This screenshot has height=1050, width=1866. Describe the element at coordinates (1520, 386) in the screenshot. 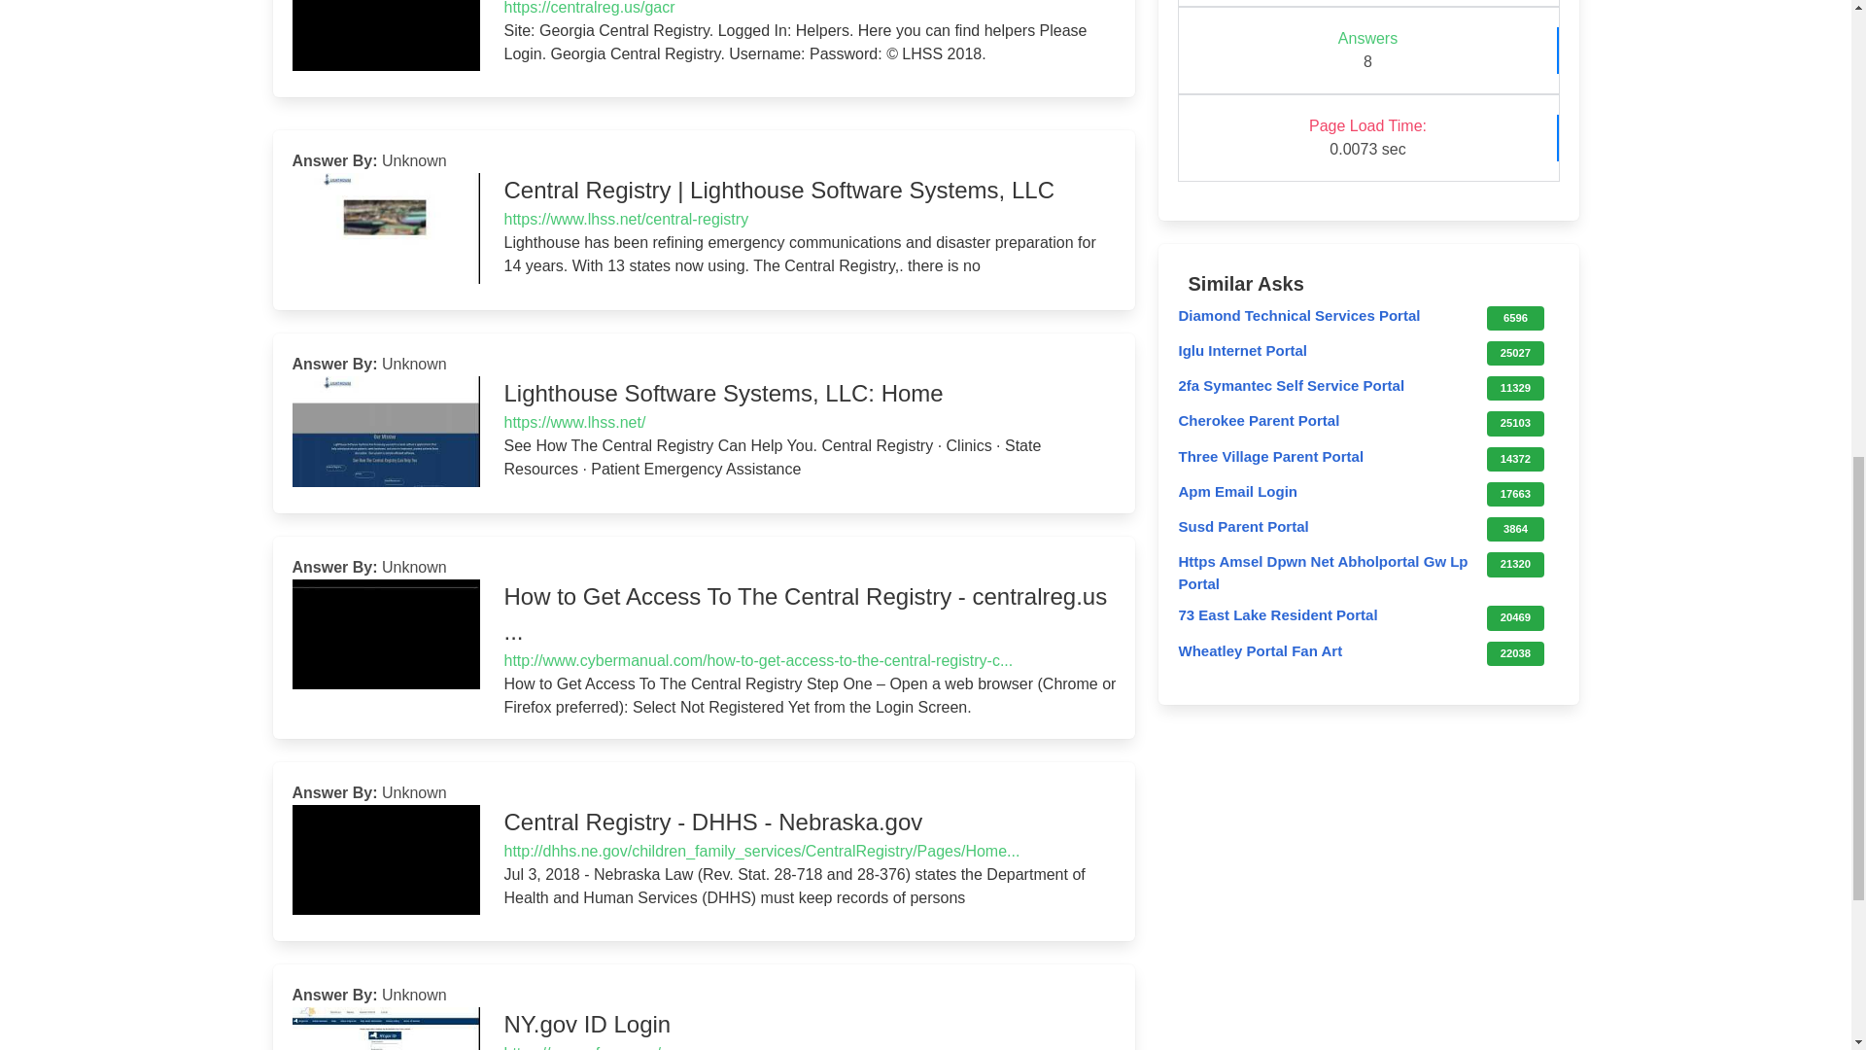

I see `Central Registry - DHHS - Nebraska.gov  ` at that location.